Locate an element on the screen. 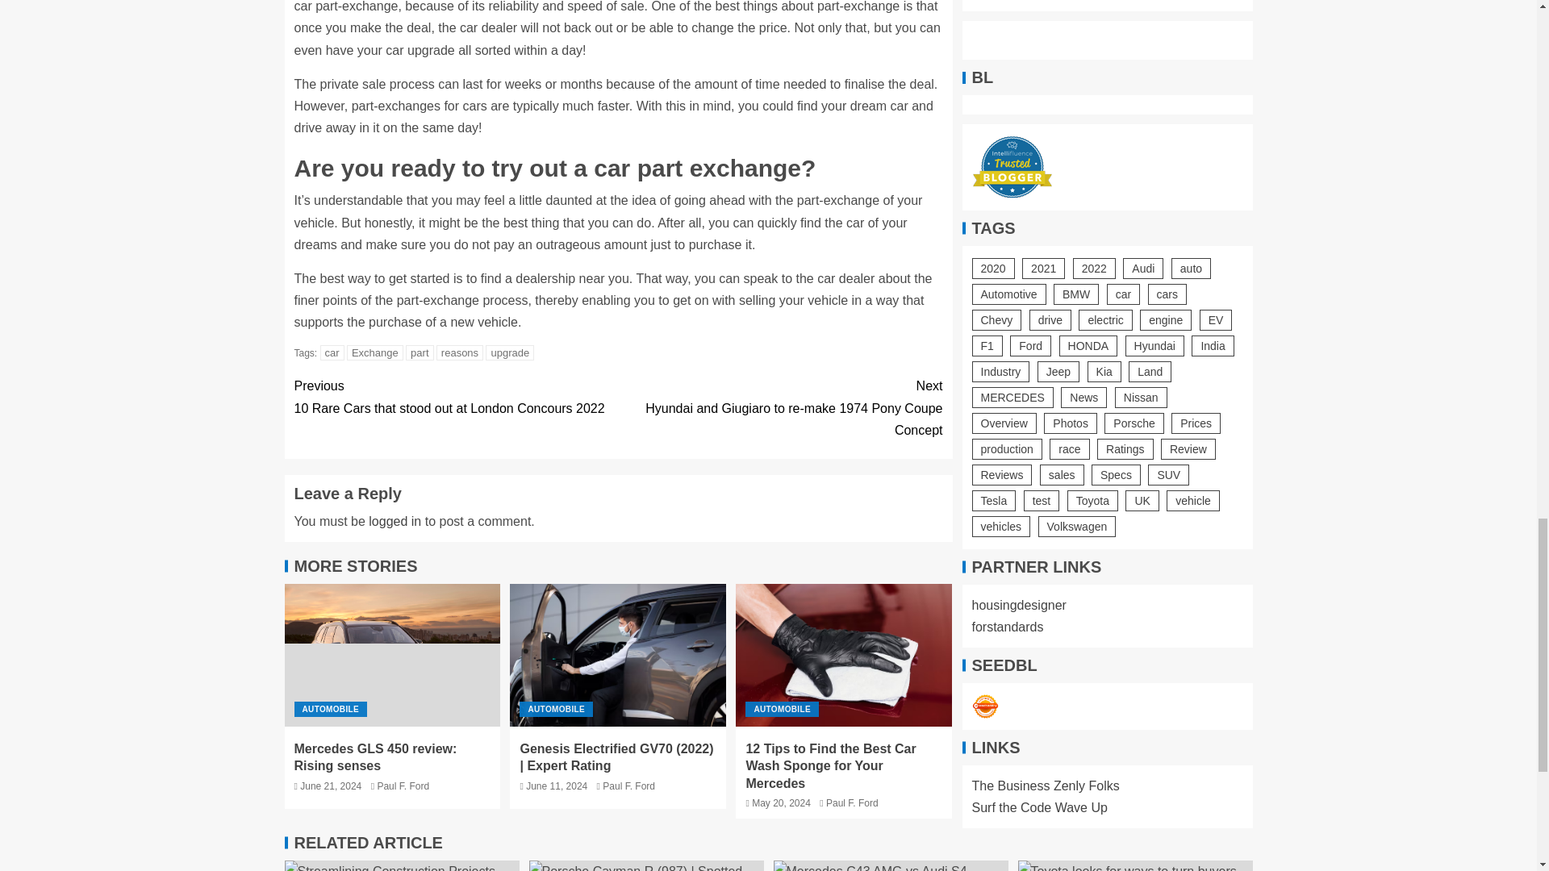  12 Tips to Find the Best Car Wash Sponge for Your Mercedes is located at coordinates (779, 408).